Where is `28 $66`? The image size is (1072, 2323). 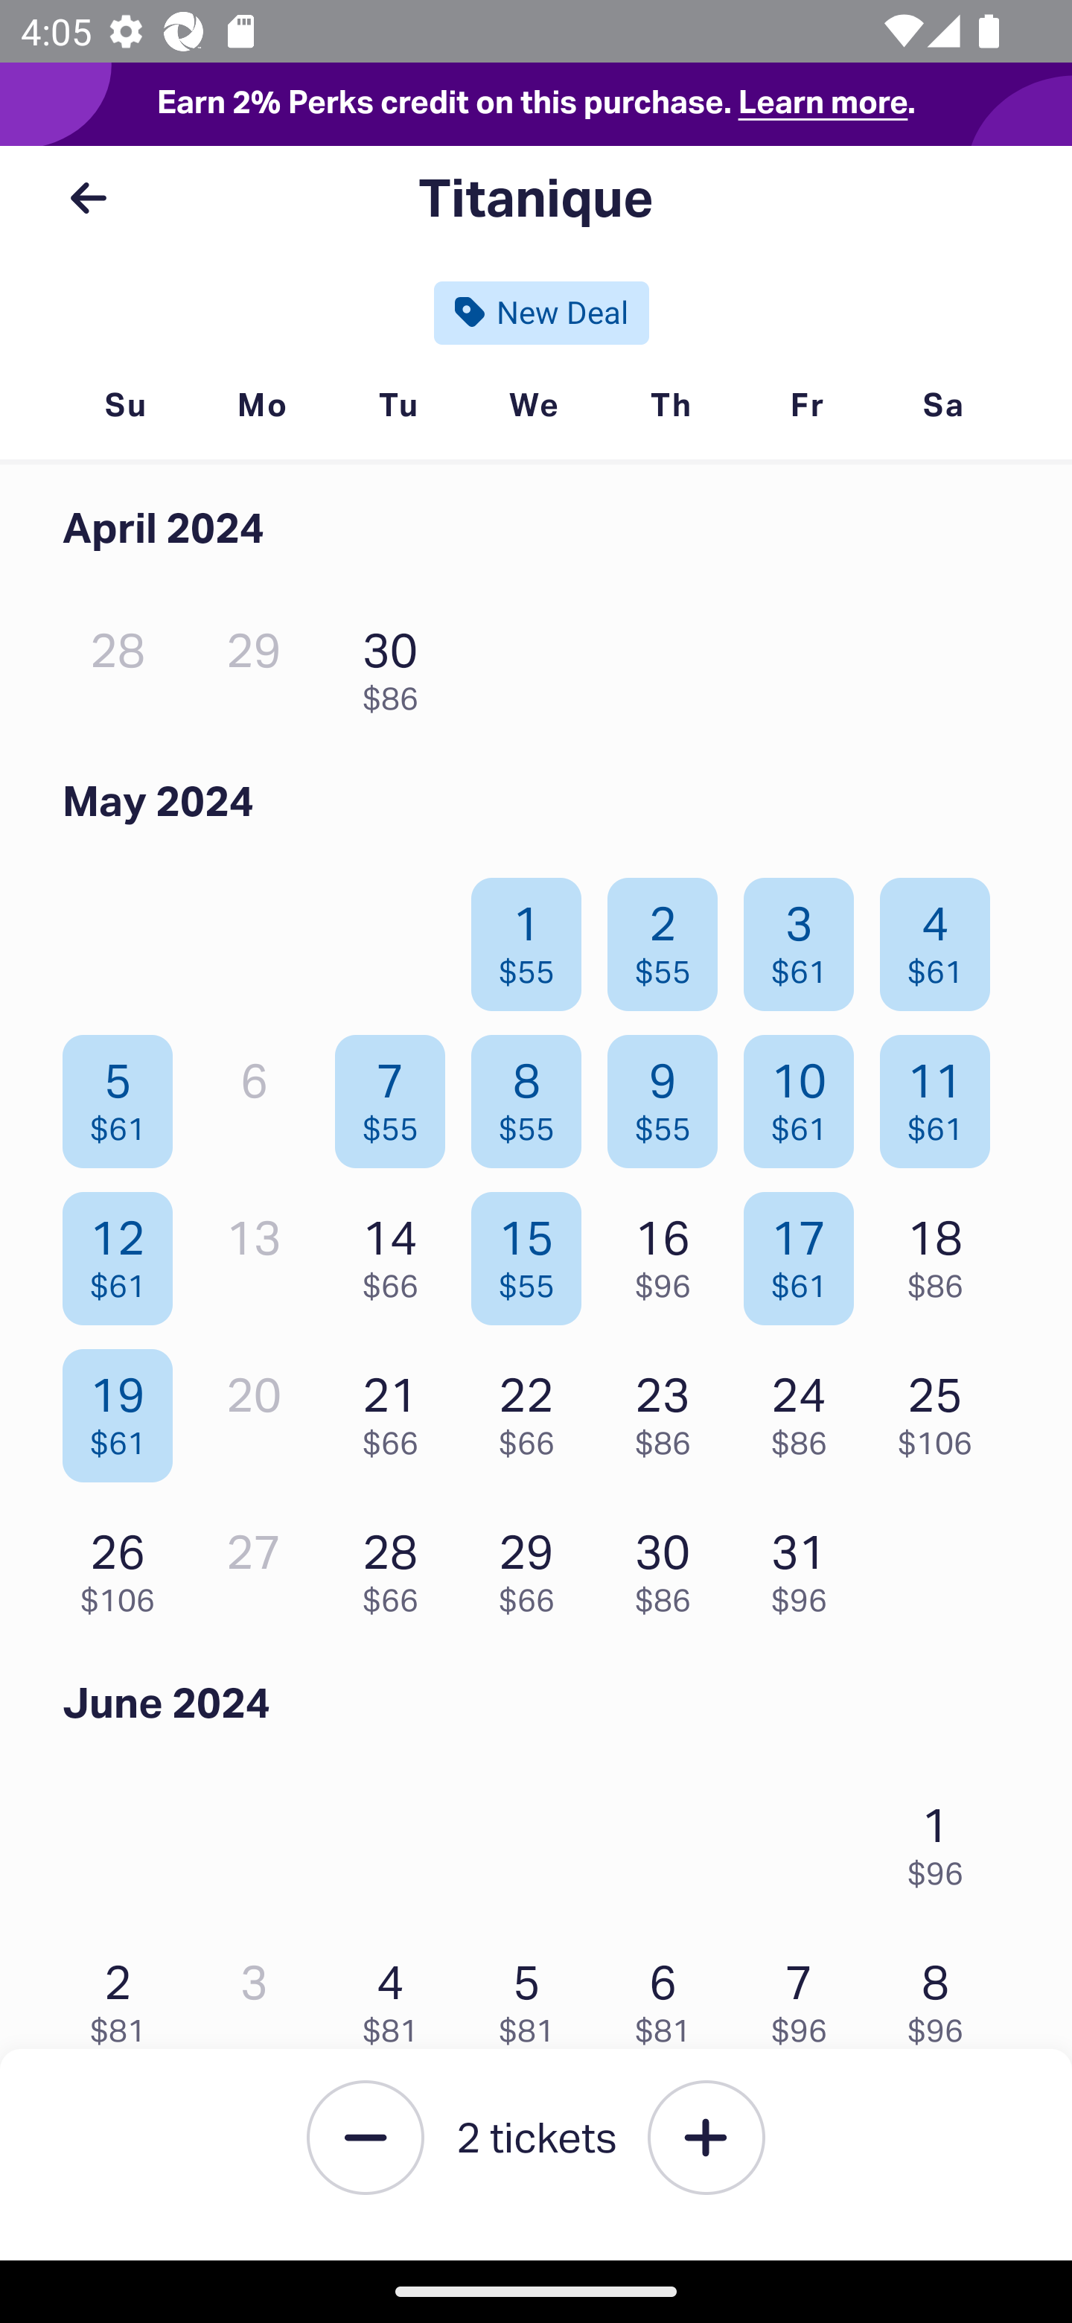 28 $66 is located at coordinates (398, 1567).